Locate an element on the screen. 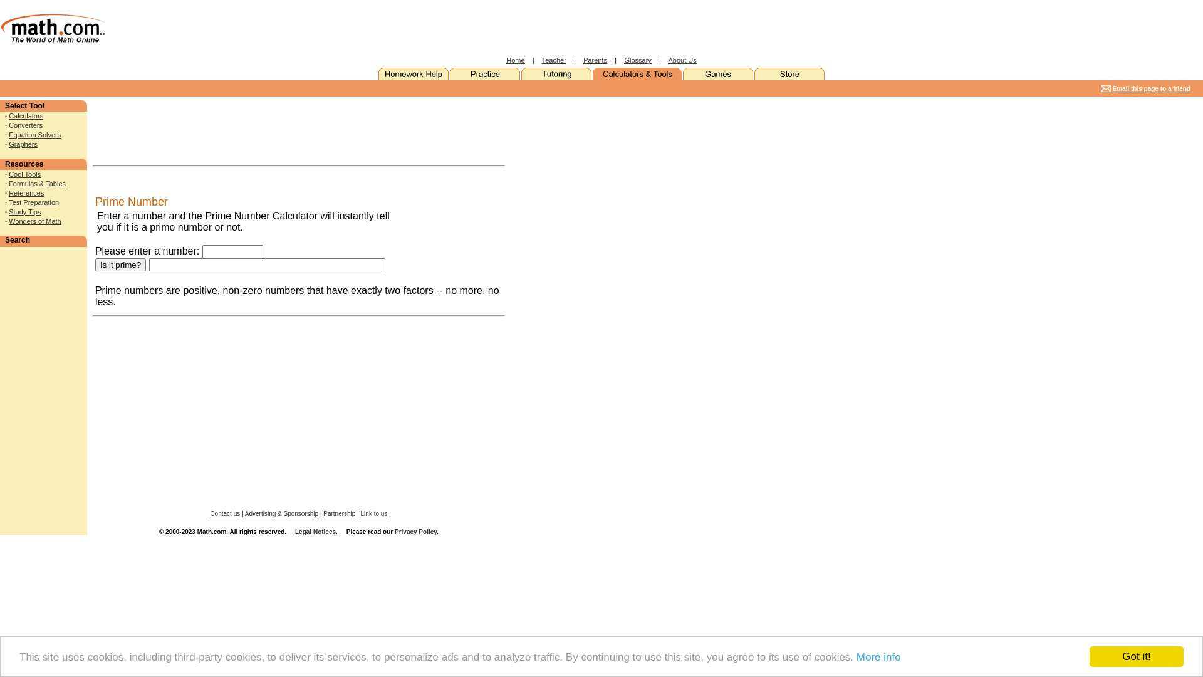 The image size is (1203, 677). Advertisement is located at coordinates (940, 89).